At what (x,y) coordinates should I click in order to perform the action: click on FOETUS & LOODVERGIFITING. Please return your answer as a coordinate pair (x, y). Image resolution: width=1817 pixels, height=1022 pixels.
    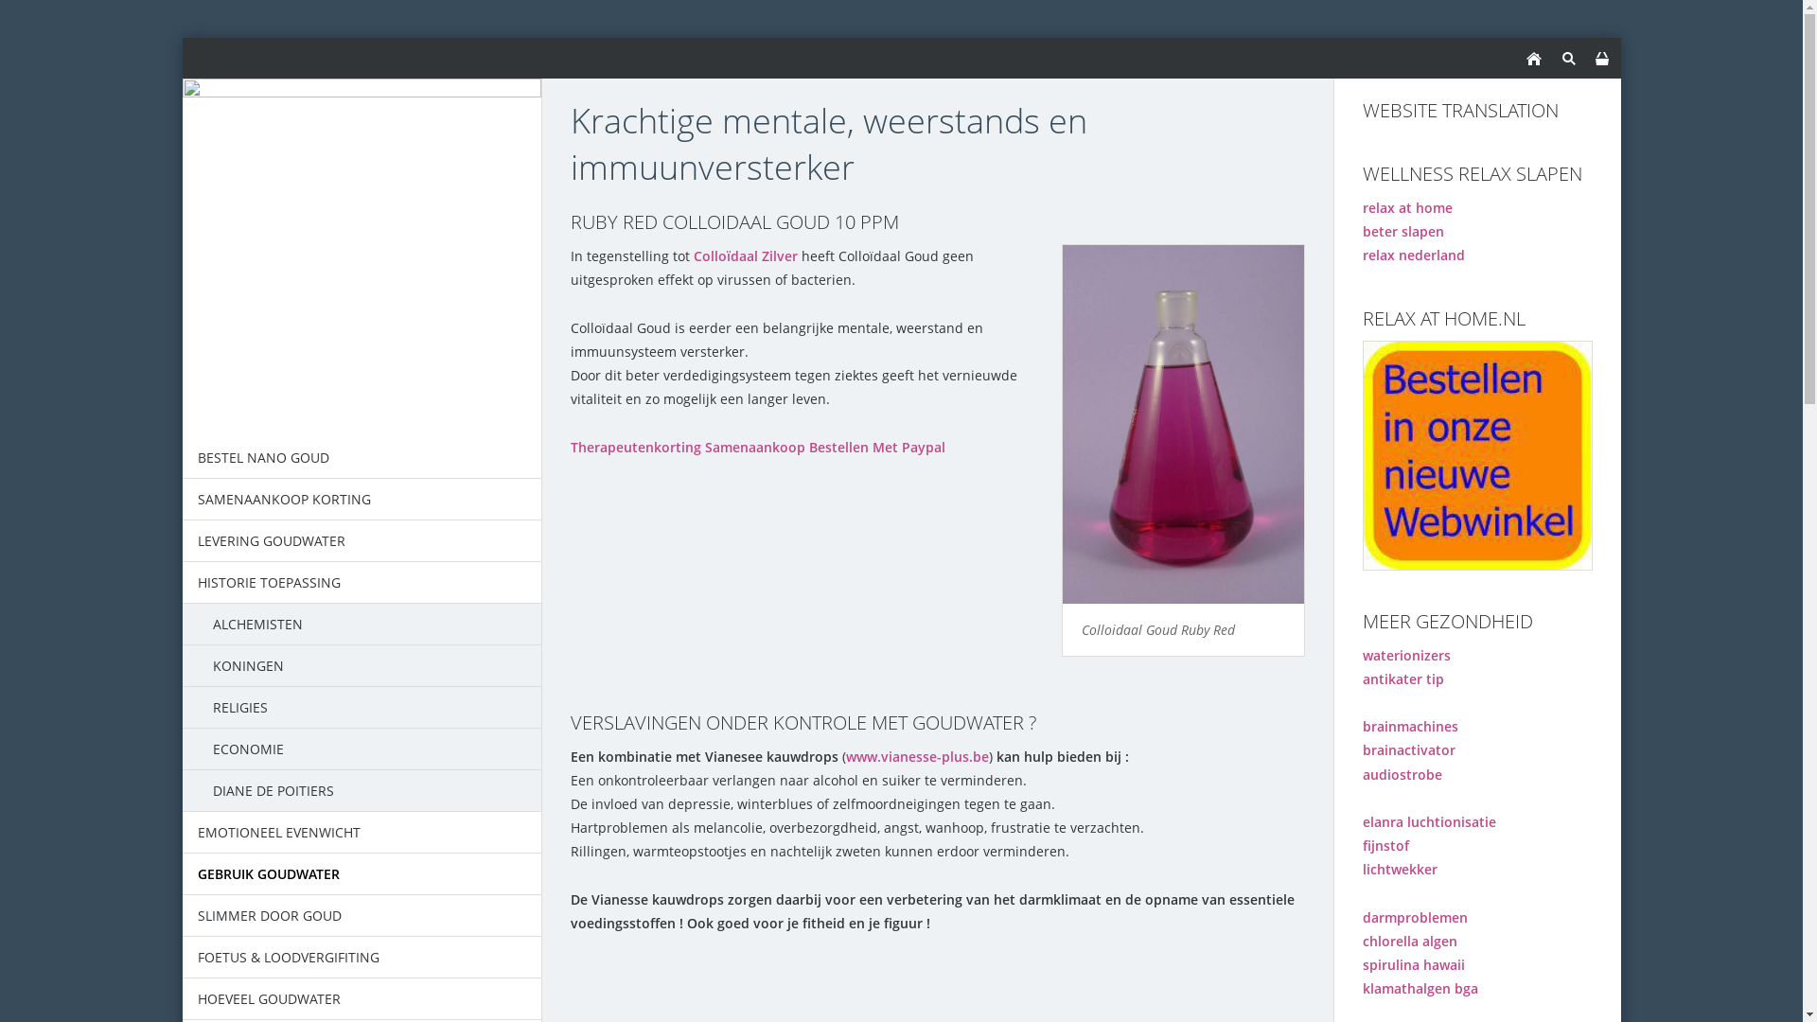
    Looking at the image, I should click on (362, 958).